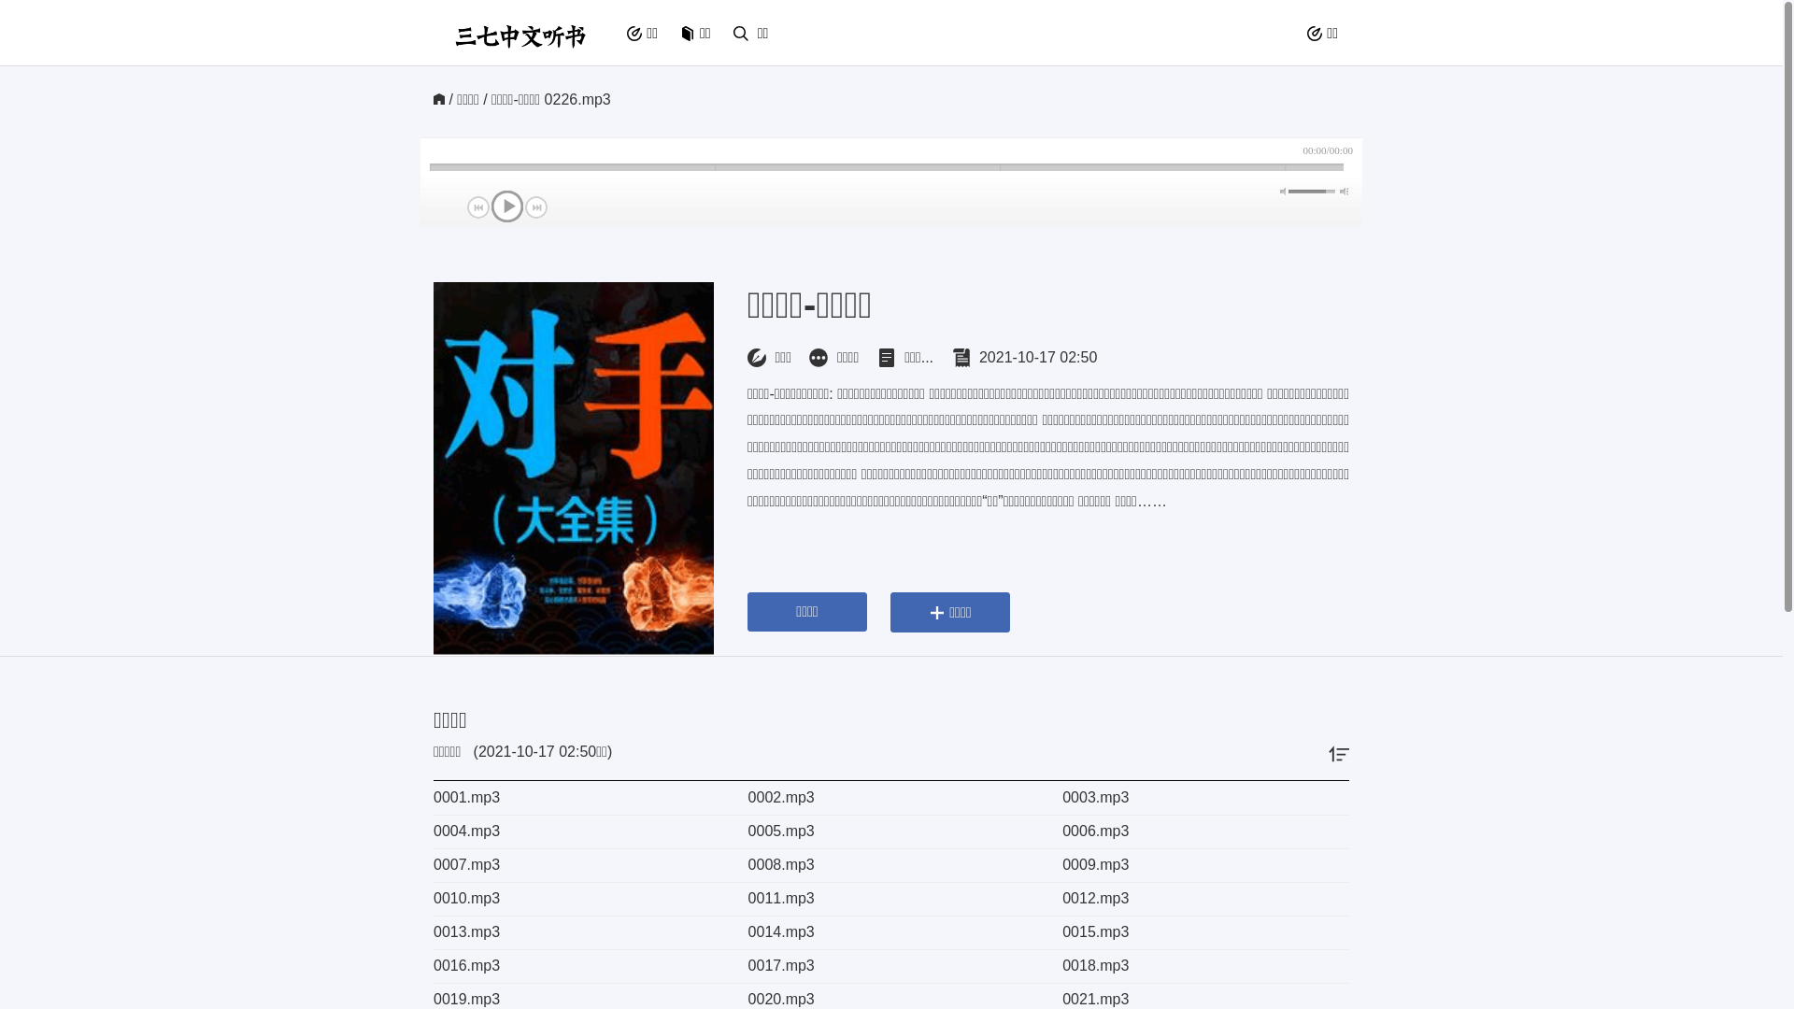 The image size is (1794, 1009). I want to click on 0015.mp3, so click(1198, 932).